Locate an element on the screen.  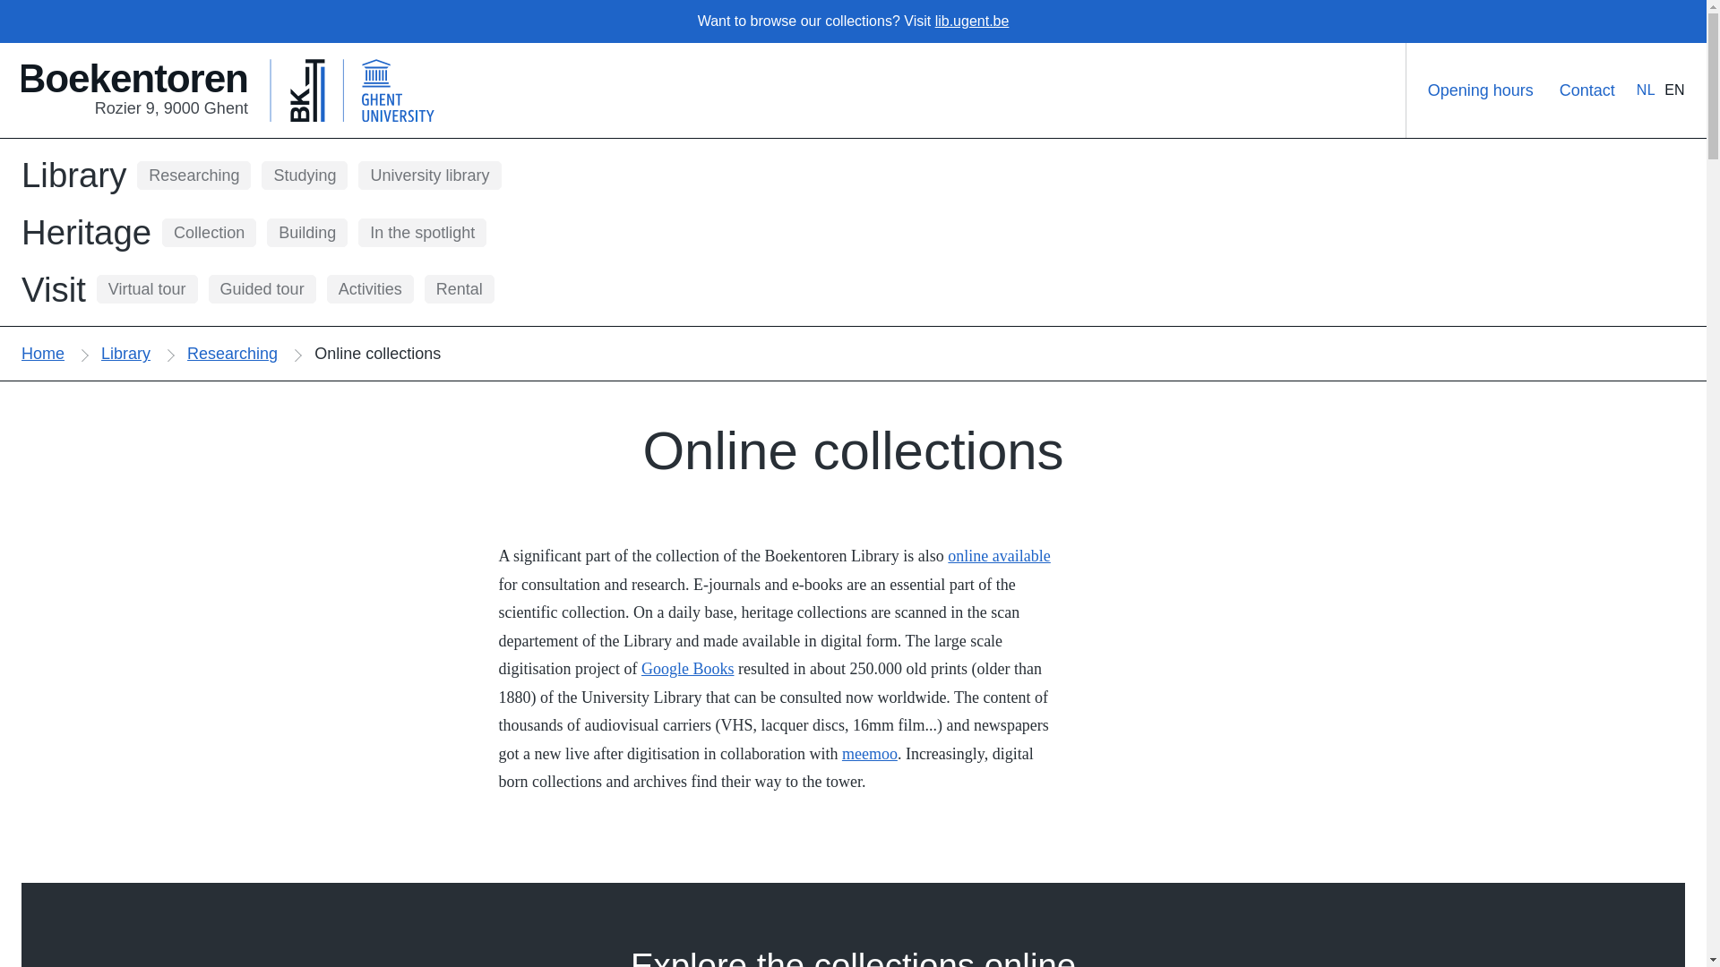
Visit is located at coordinates (460, 288).